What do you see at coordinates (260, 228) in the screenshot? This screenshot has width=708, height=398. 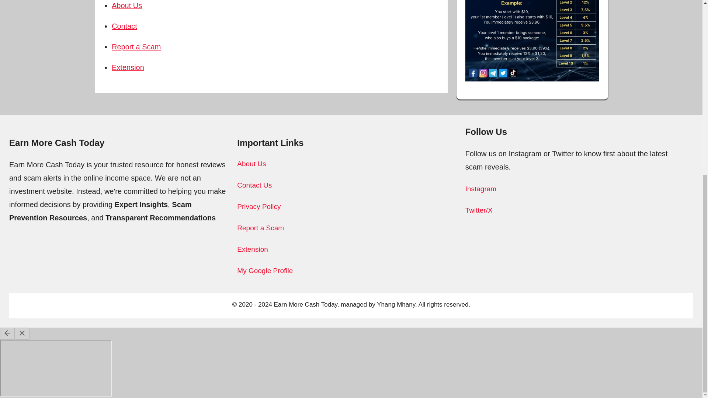 I see `Report a Scam` at bounding box center [260, 228].